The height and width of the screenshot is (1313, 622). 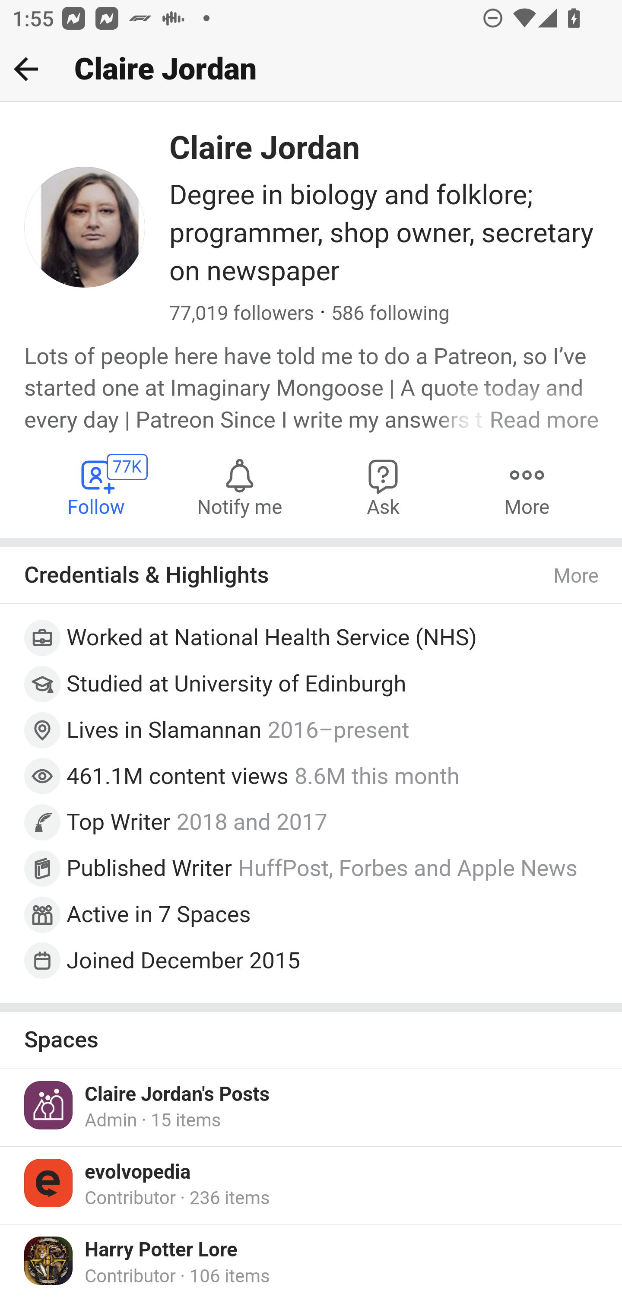 I want to click on Follow Claire Jordan 77K Follow, so click(x=97, y=486).